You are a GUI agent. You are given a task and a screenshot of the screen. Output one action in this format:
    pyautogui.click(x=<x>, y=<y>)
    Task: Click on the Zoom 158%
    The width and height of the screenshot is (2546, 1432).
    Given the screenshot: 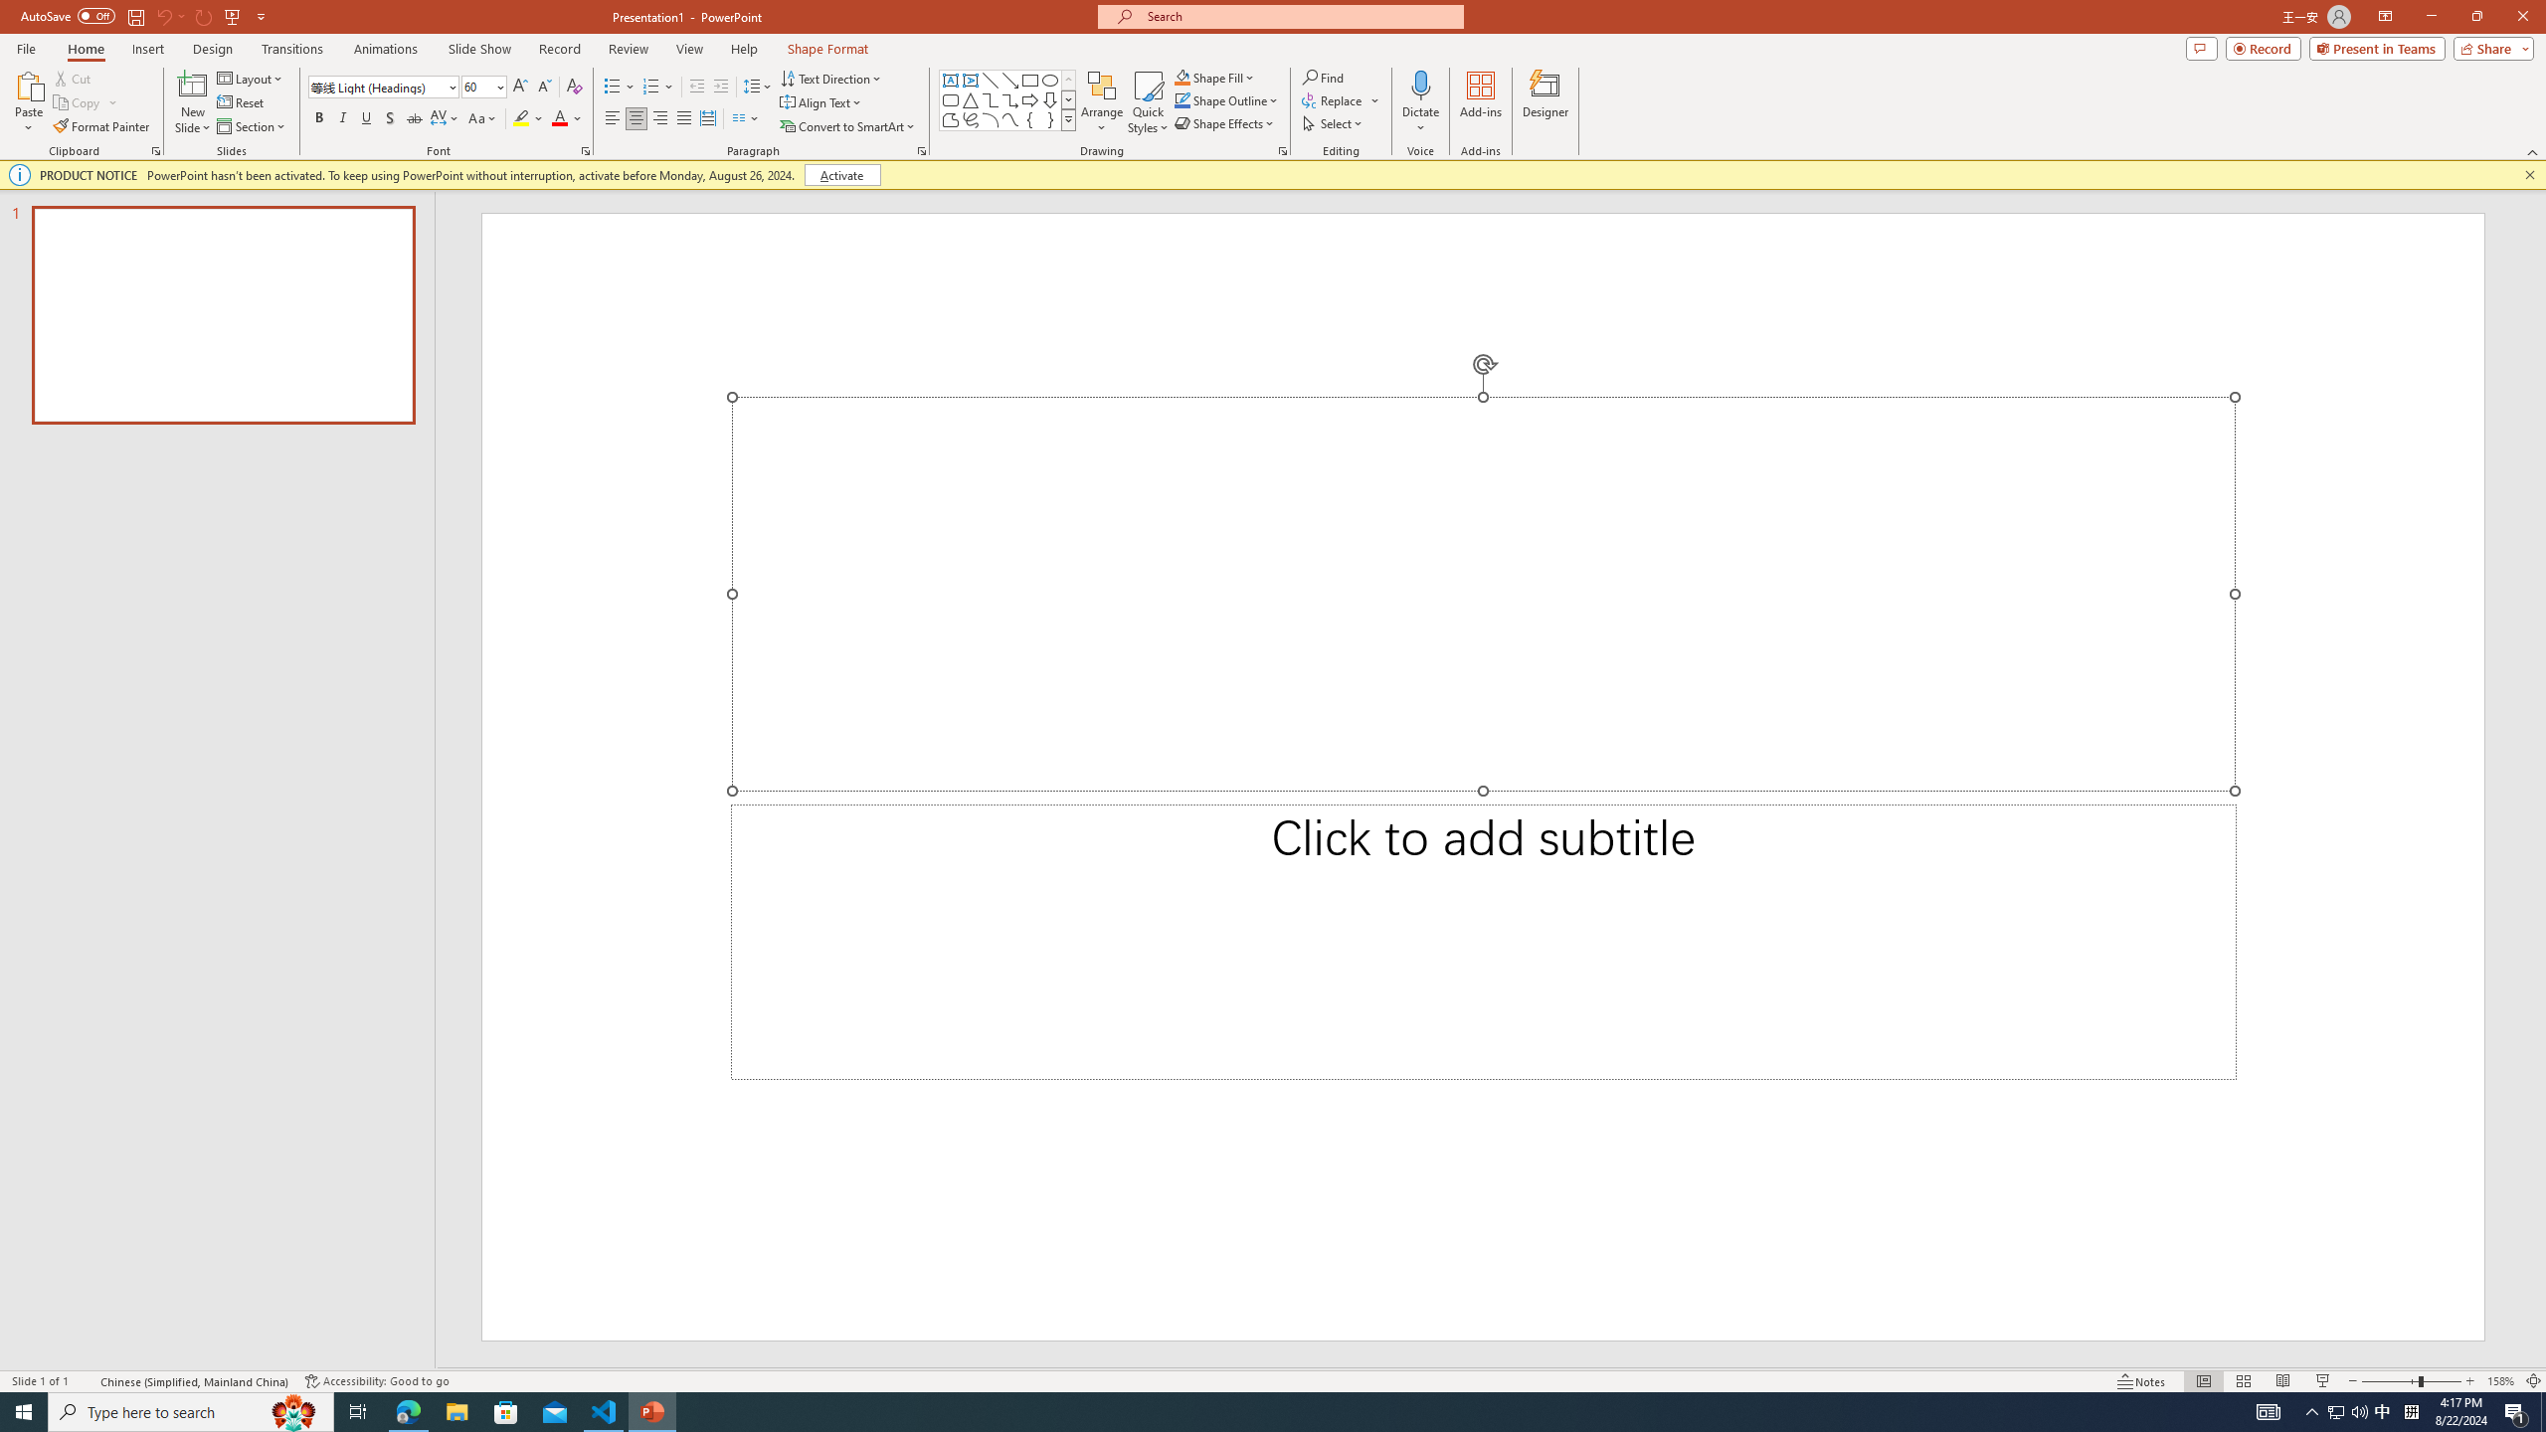 What is the action you would take?
    pyautogui.click(x=2500, y=1381)
    